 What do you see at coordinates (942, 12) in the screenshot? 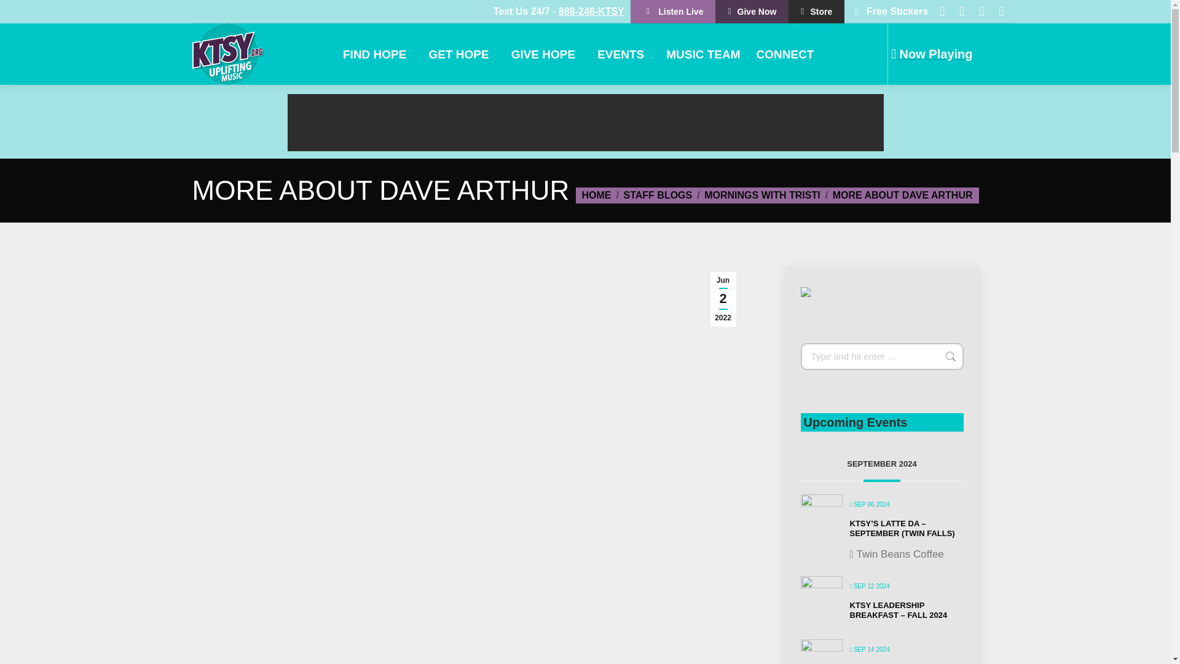
I see `Facebook page opens in new window` at bounding box center [942, 12].